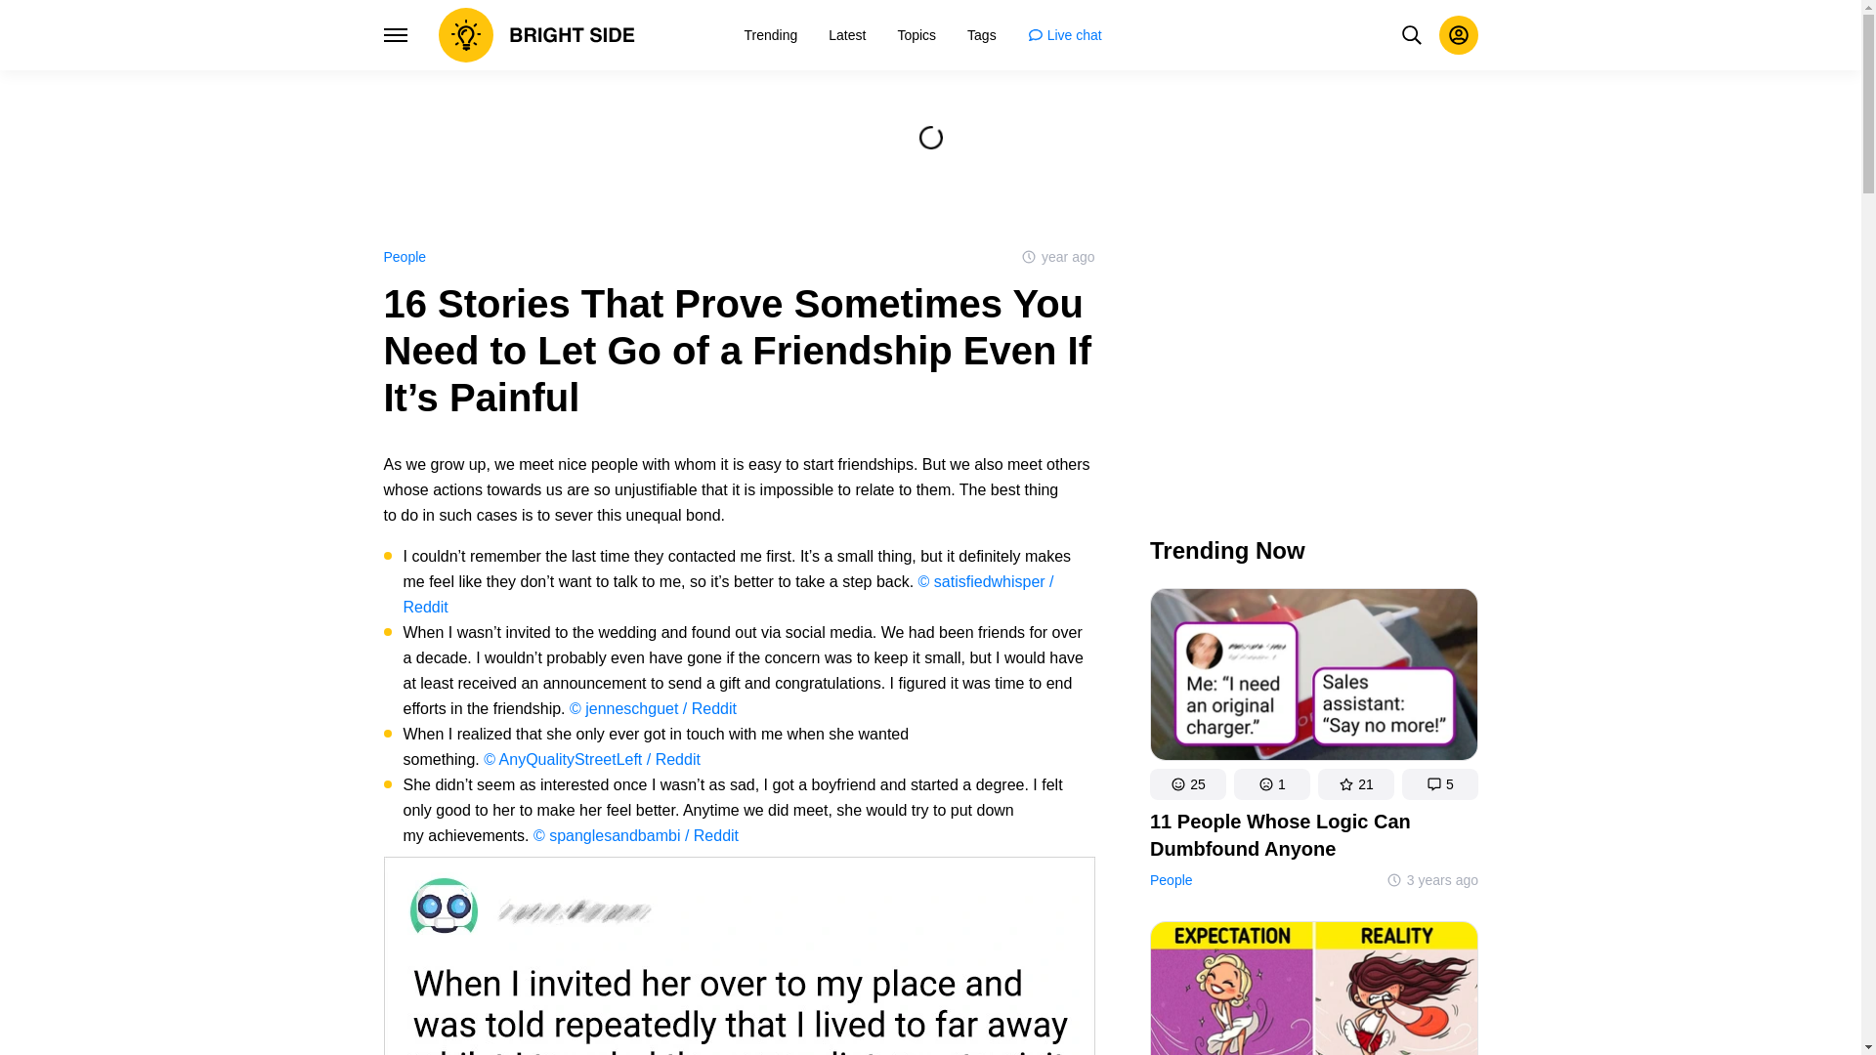  I want to click on 21, so click(1354, 783).